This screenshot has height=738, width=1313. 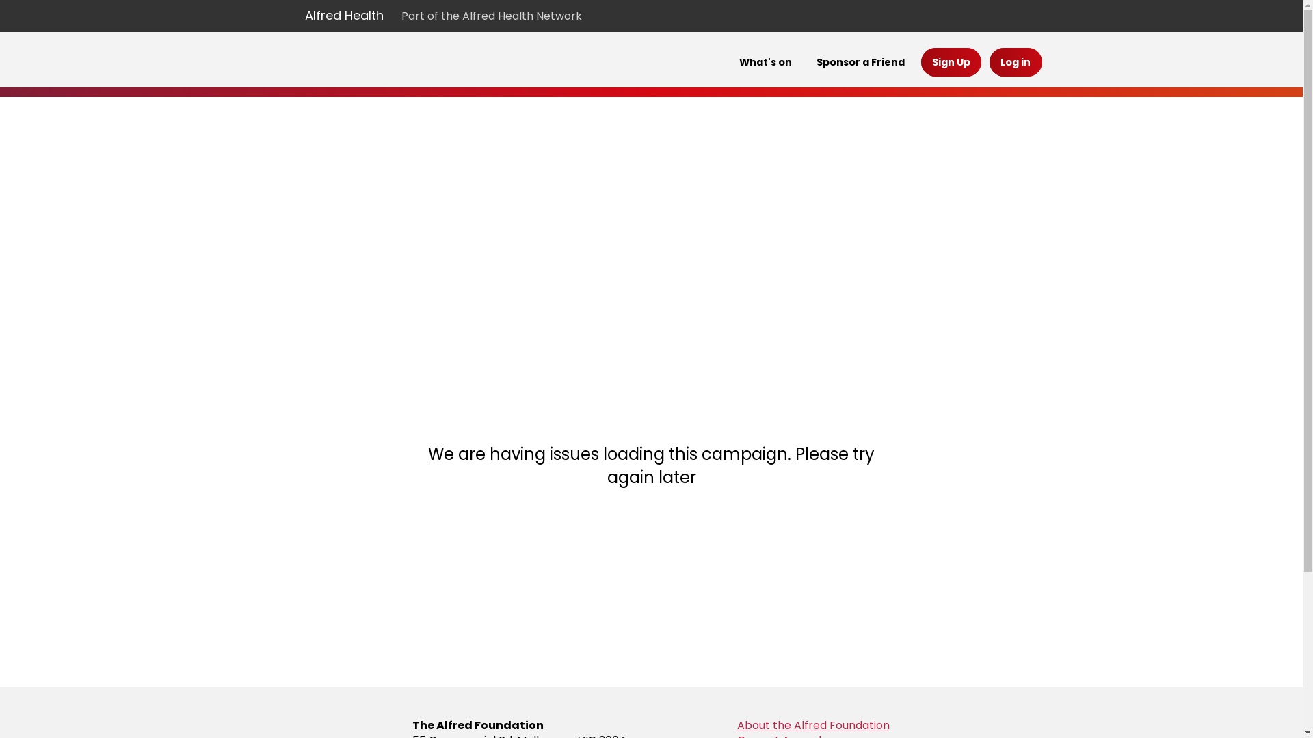 What do you see at coordinates (860, 62) in the screenshot?
I see `Sponsor a Friend` at bounding box center [860, 62].